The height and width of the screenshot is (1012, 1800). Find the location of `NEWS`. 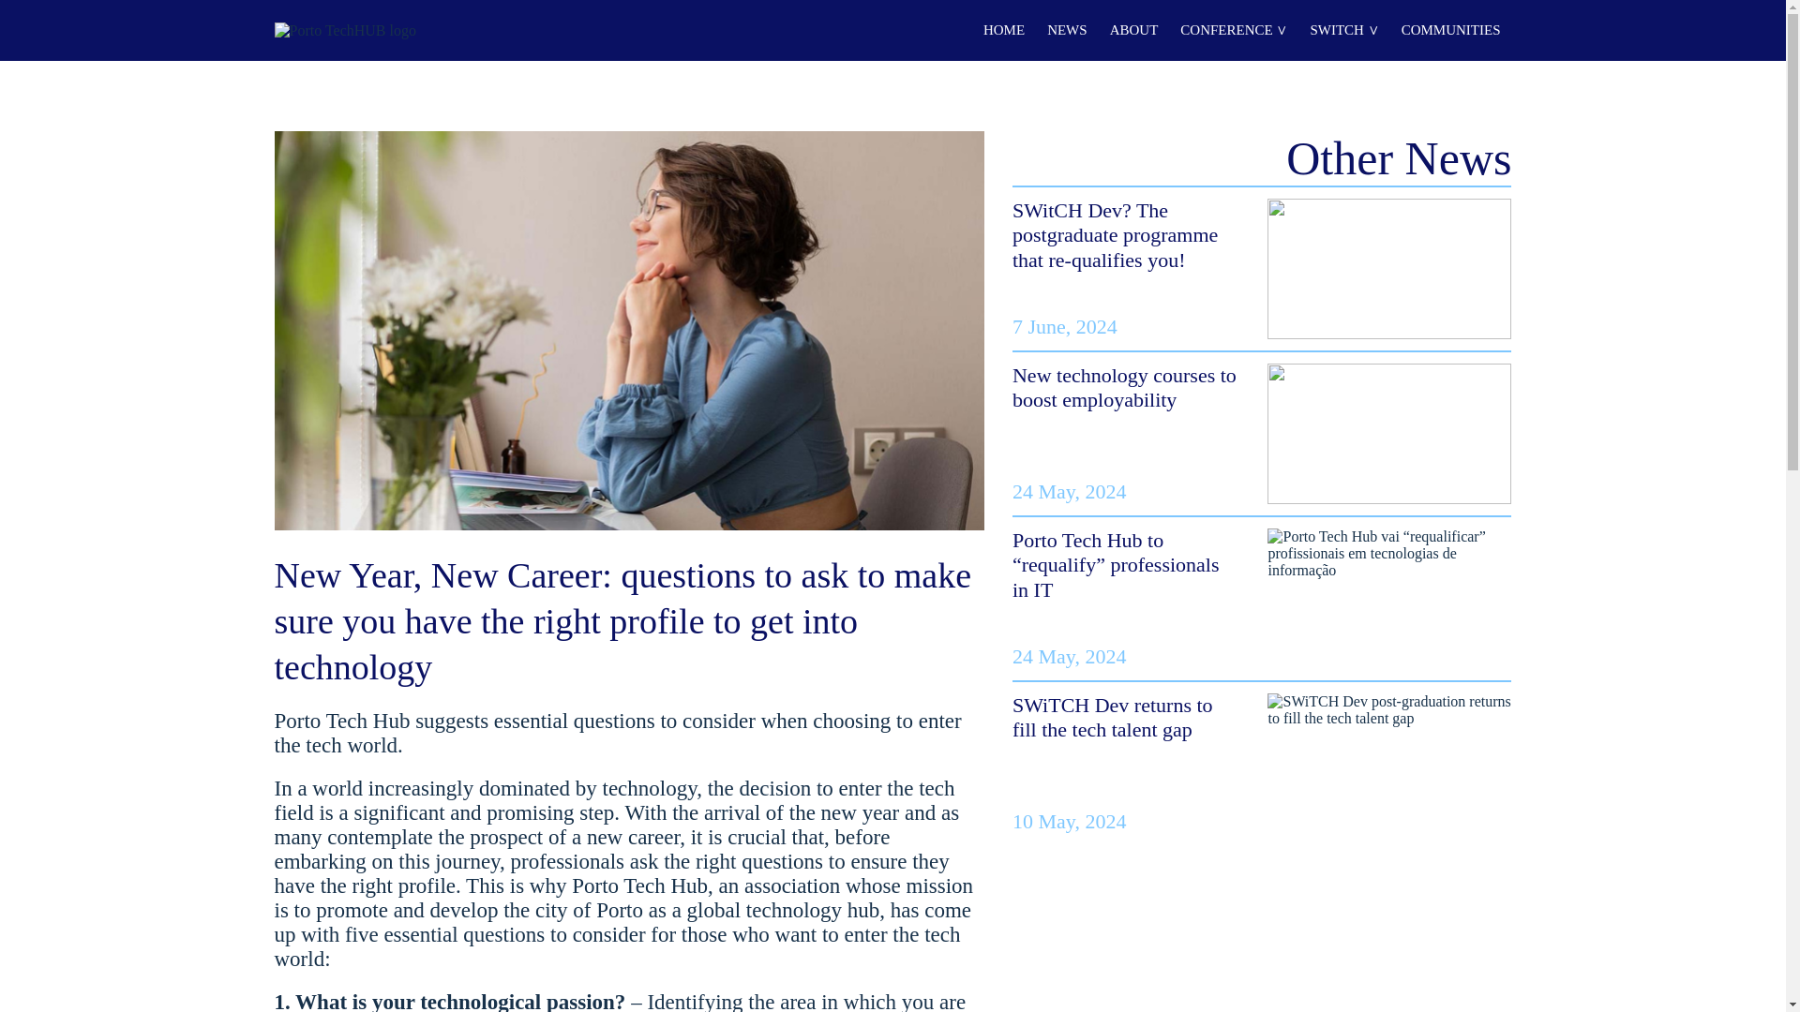

NEWS is located at coordinates (1067, 34).